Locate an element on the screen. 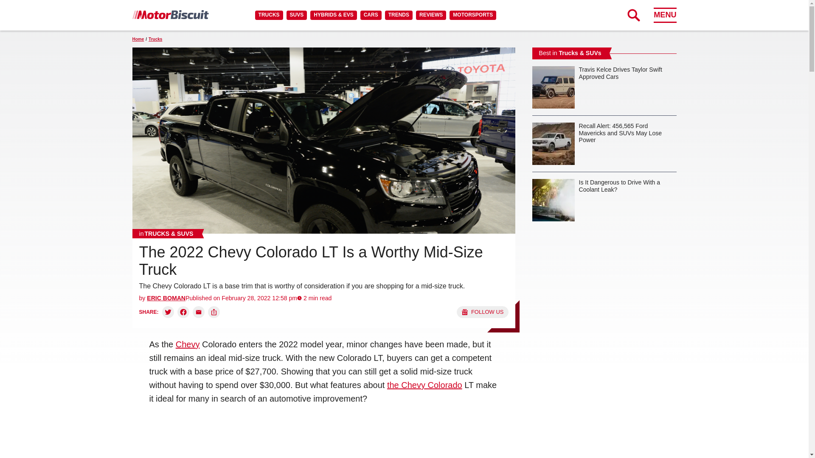 Image resolution: width=815 pixels, height=458 pixels. MOTORSPORTS is located at coordinates (473, 15).